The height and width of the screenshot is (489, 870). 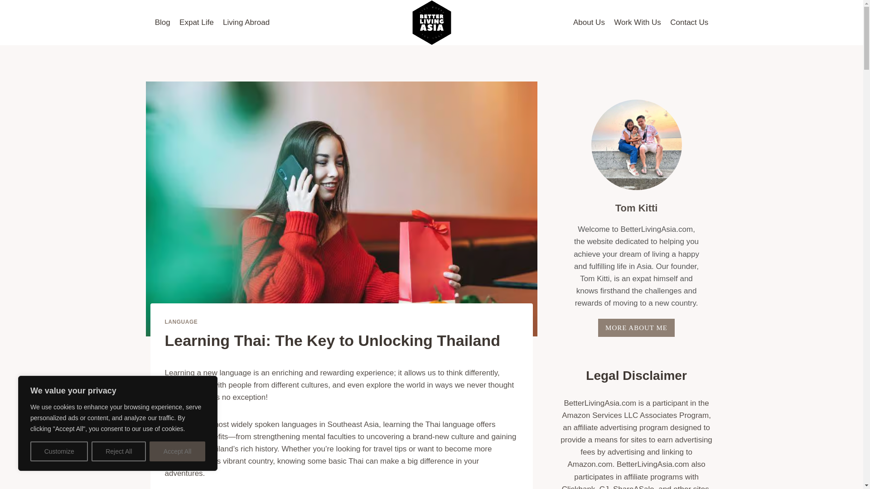 What do you see at coordinates (196, 23) in the screenshot?
I see `Expat Life` at bounding box center [196, 23].